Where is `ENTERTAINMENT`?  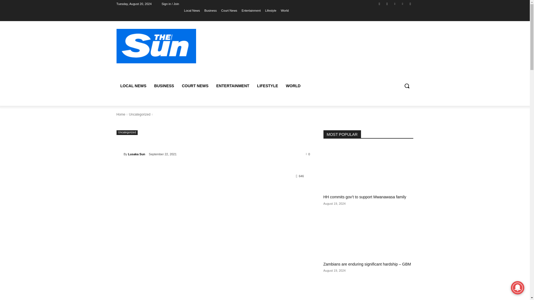 ENTERTAINMENT is located at coordinates (233, 86).